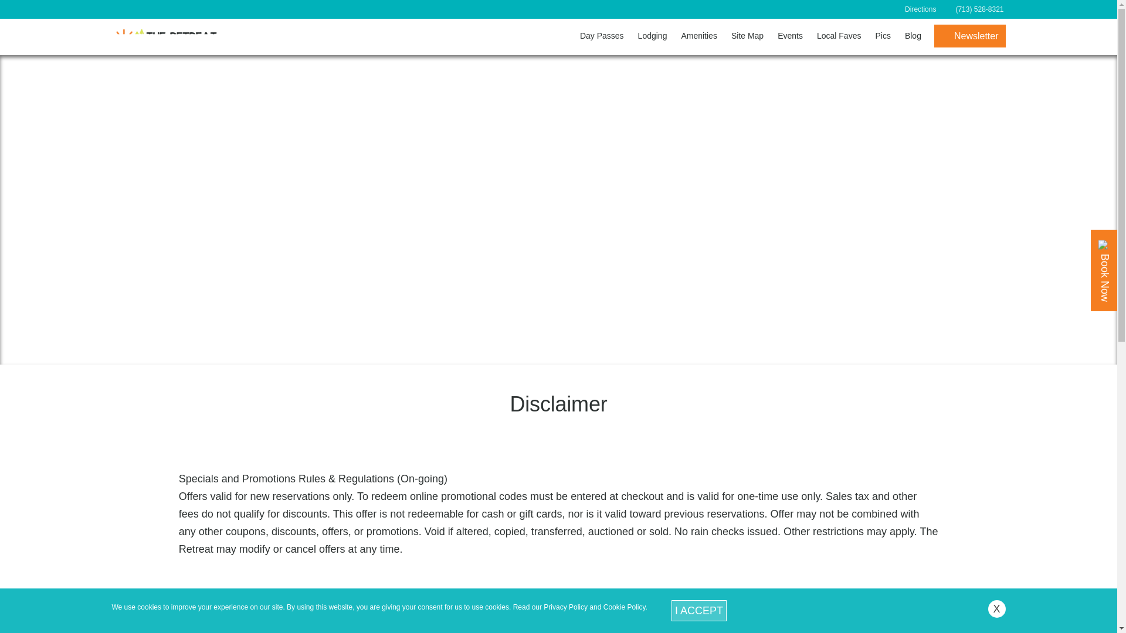 This screenshot has height=633, width=1126. I want to click on Lodging, so click(652, 36).